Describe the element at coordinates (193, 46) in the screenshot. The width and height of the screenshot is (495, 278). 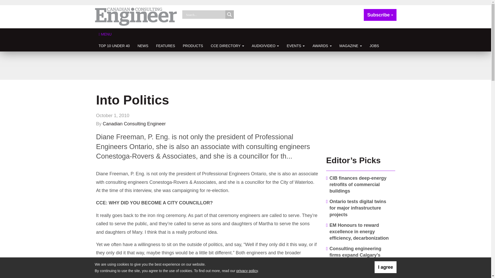
I see `PRODUCTS` at that location.